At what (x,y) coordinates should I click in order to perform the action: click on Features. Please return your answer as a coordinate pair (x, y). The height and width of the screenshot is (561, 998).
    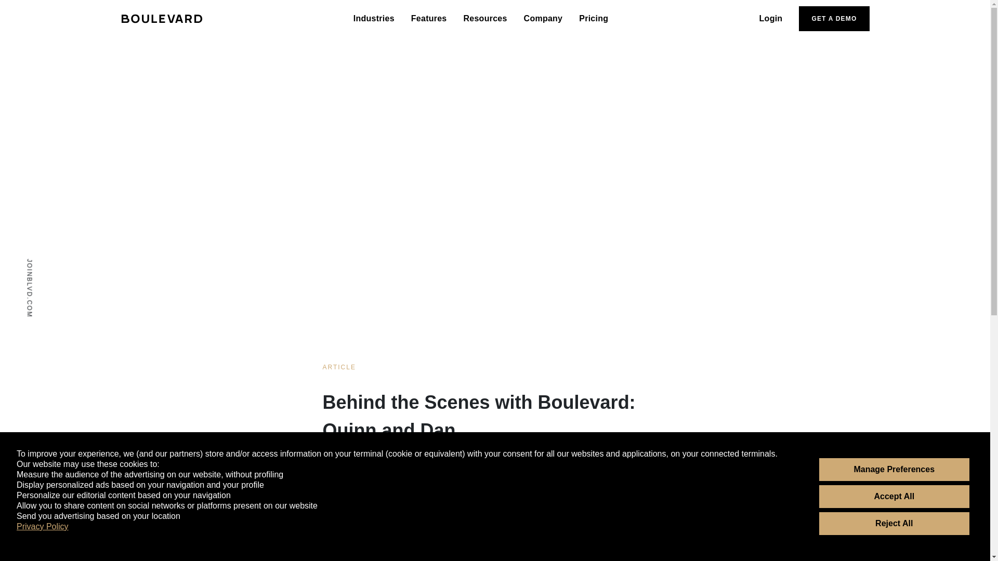
    Looking at the image, I should click on (429, 19).